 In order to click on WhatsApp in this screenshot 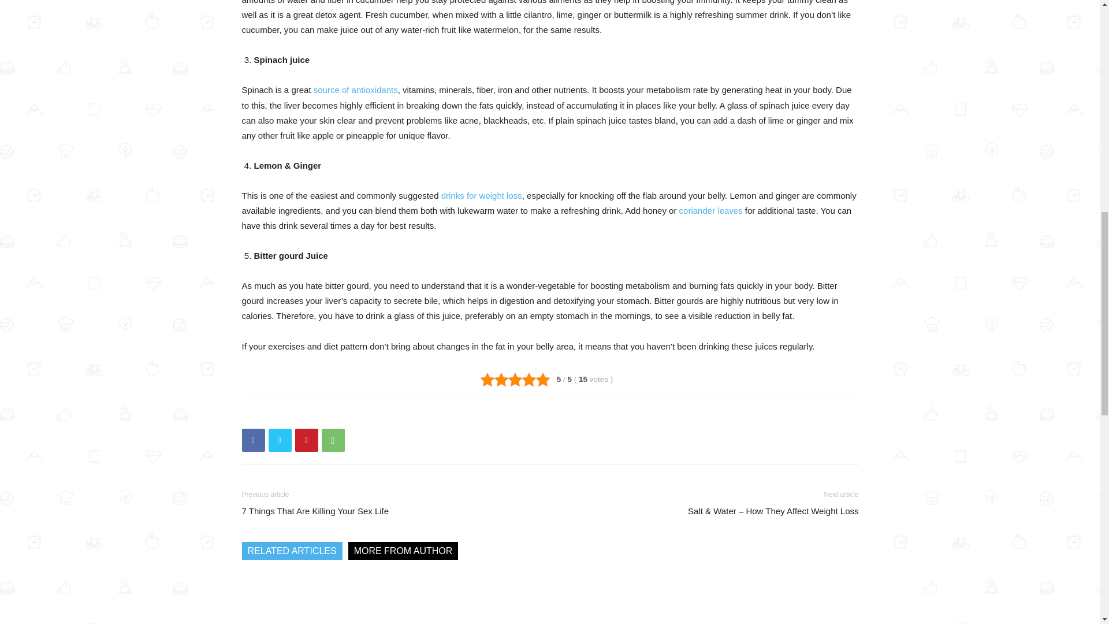, I will do `click(333, 440)`.